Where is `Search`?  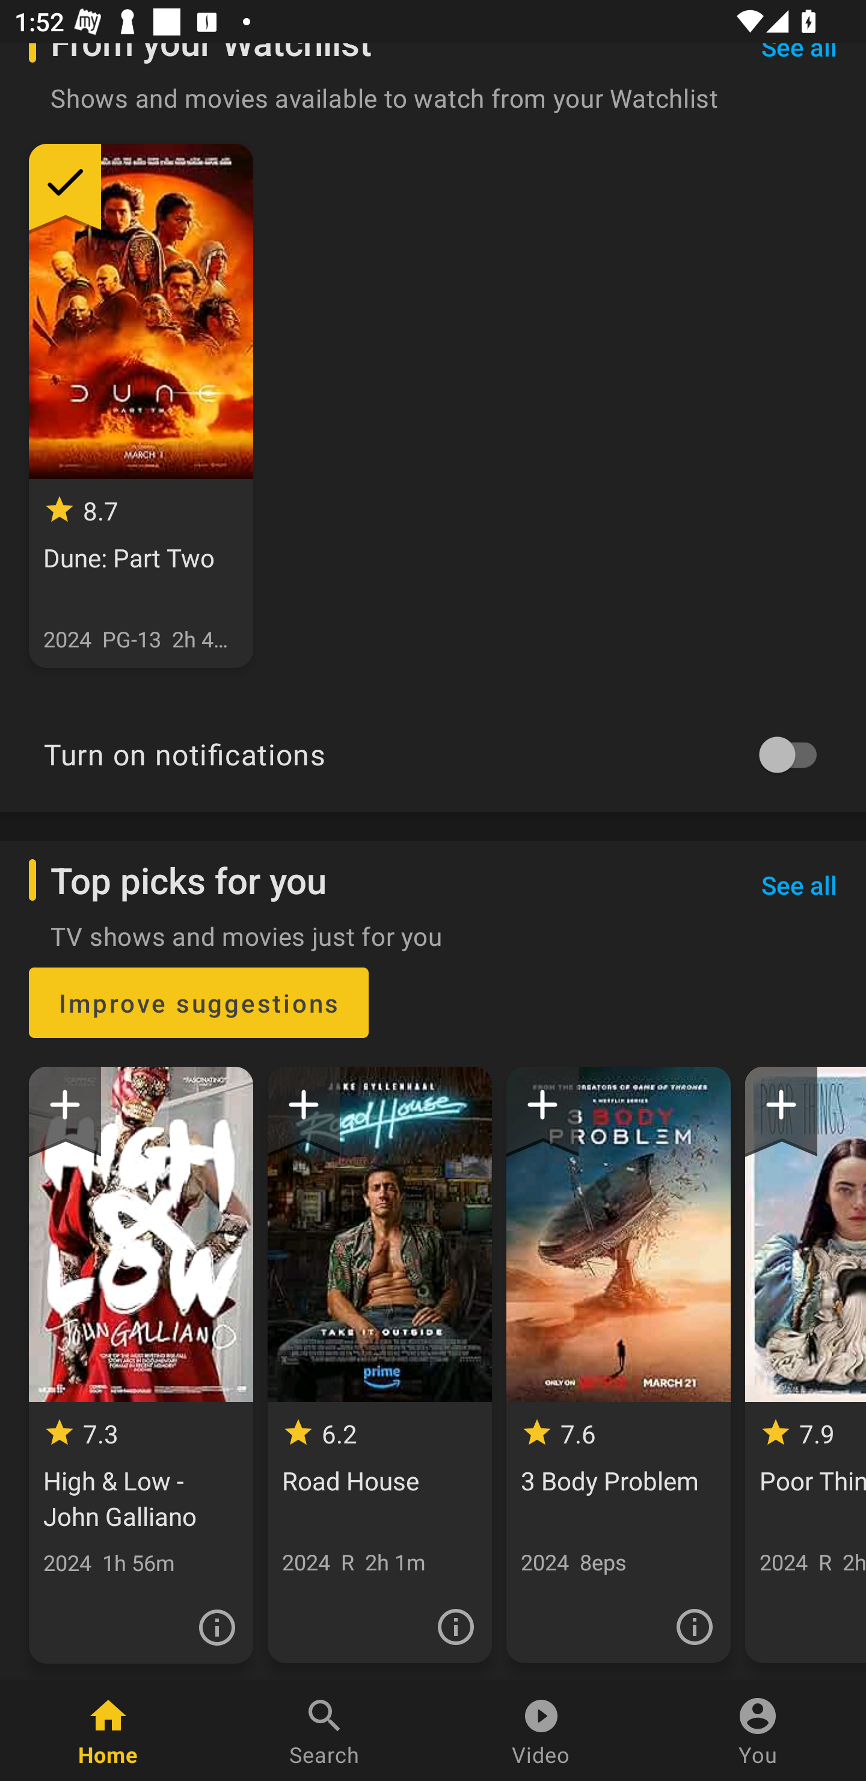 Search is located at coordinates (325, 1730).